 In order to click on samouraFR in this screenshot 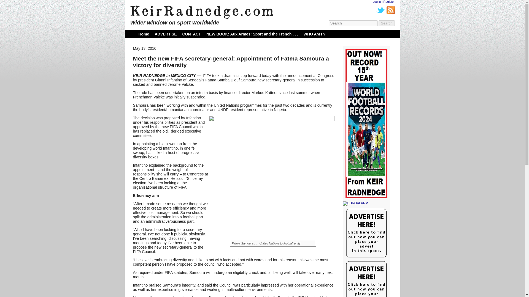, I will do `click(272, 182)`.